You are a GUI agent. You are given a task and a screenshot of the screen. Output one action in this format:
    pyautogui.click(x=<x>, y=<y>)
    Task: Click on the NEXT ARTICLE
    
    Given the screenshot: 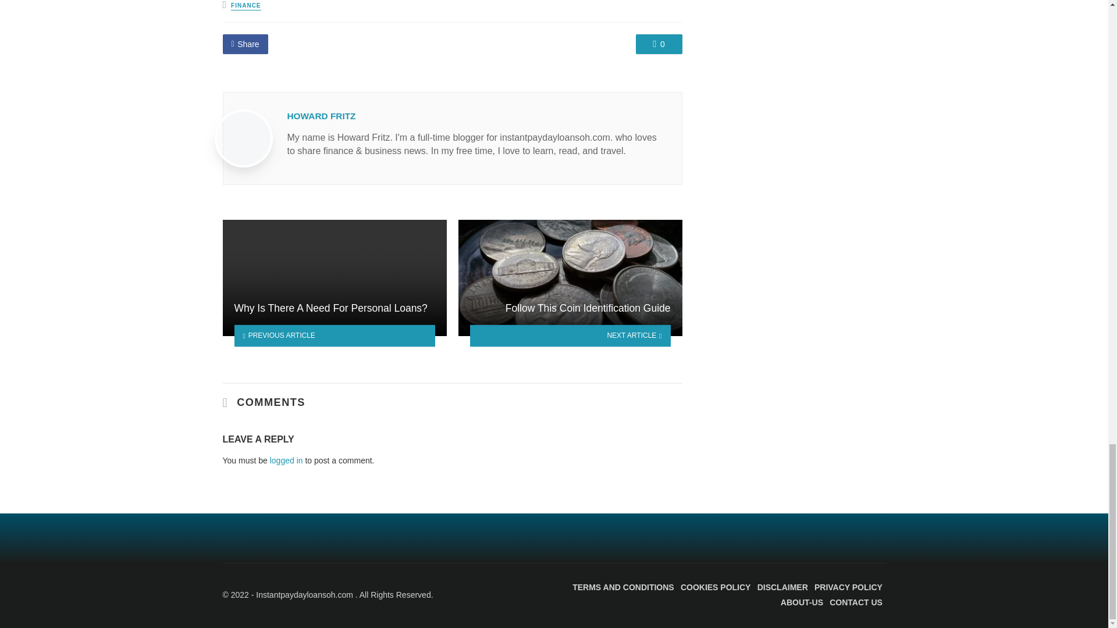 What is the action you would take?
    pyautogui.click(x=570, y=336)
    